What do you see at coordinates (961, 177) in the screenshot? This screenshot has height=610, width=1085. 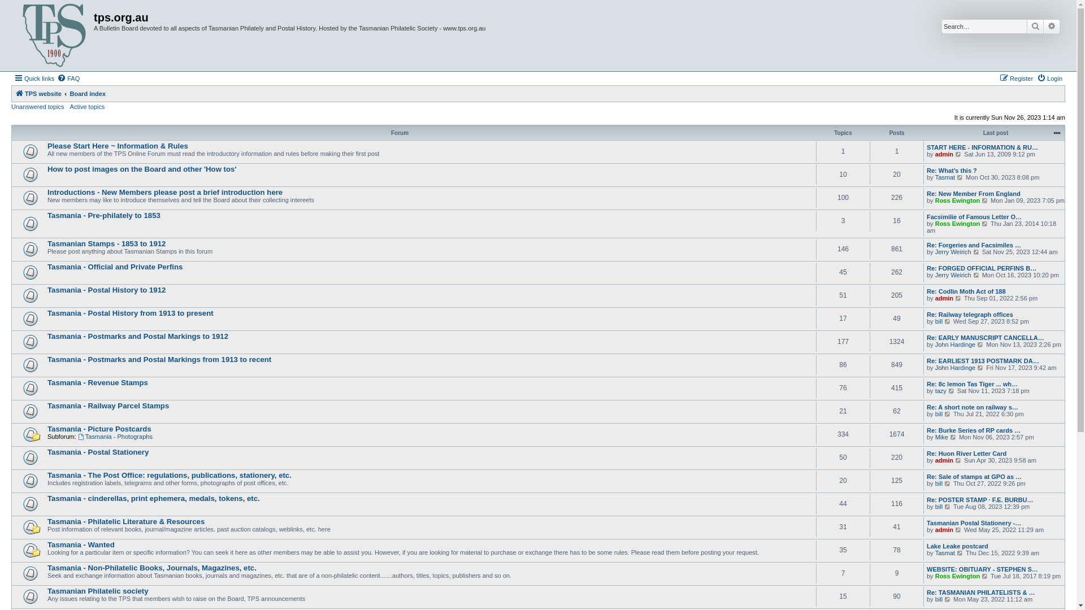 I see `View the latest post` at bounding box center [961, 177].